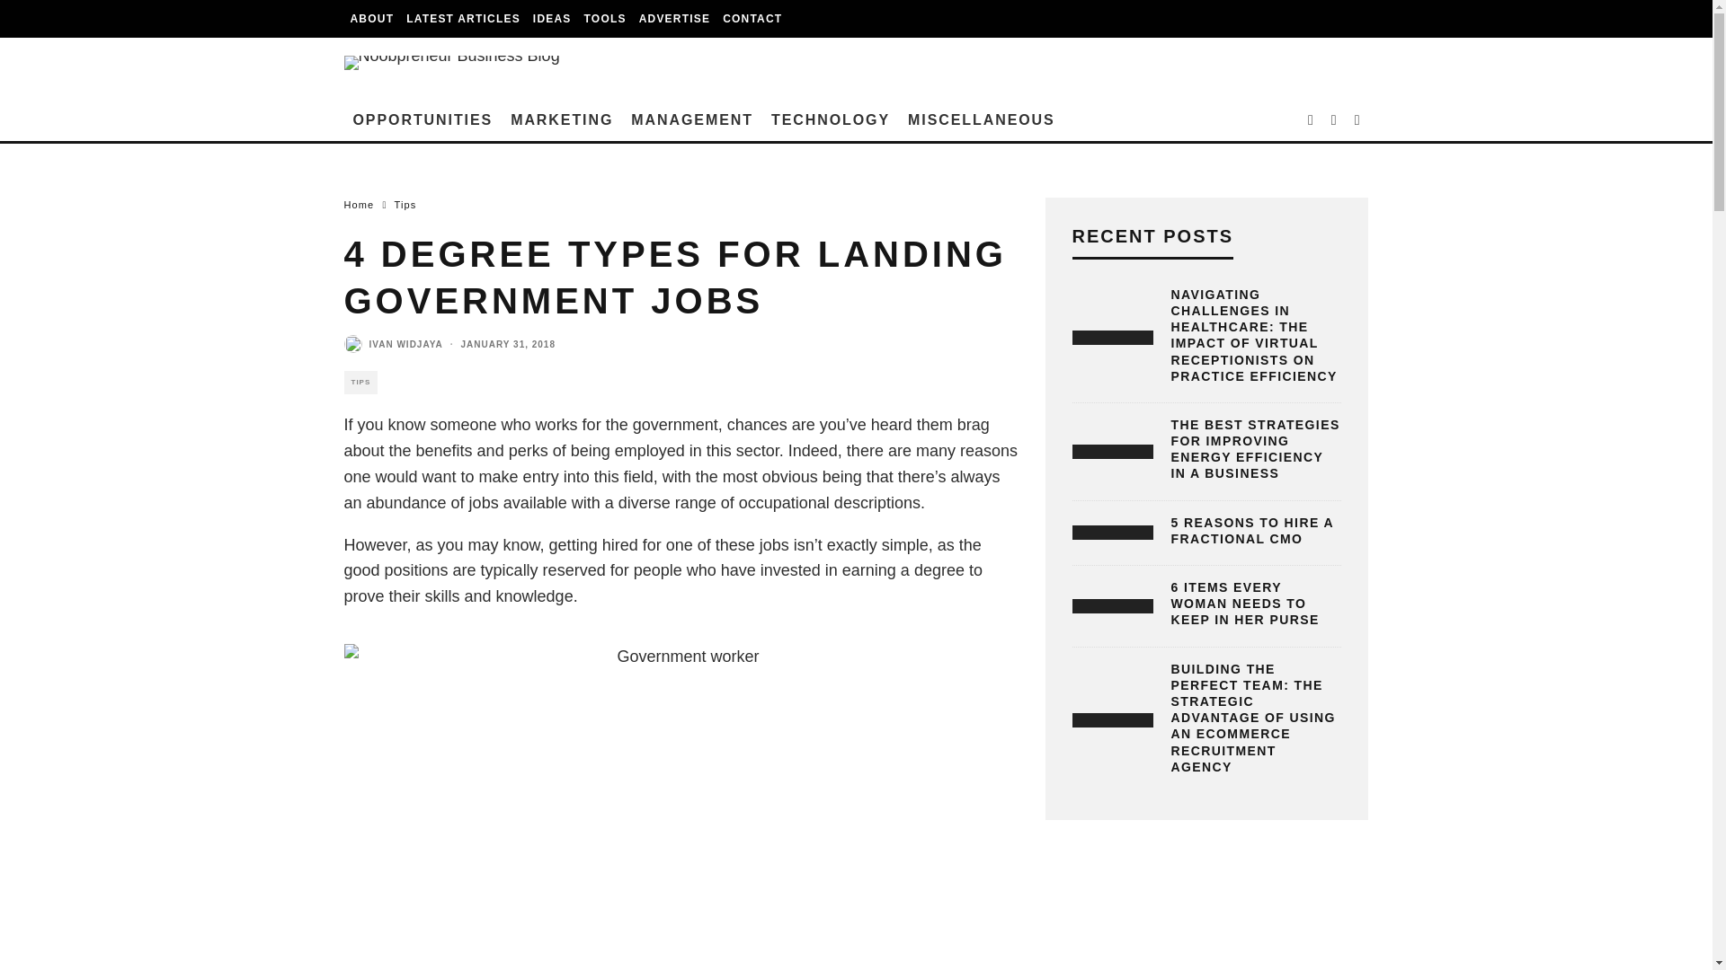 The image size is (1726, 970). I want to click on CONTACT, so click(752, 19).